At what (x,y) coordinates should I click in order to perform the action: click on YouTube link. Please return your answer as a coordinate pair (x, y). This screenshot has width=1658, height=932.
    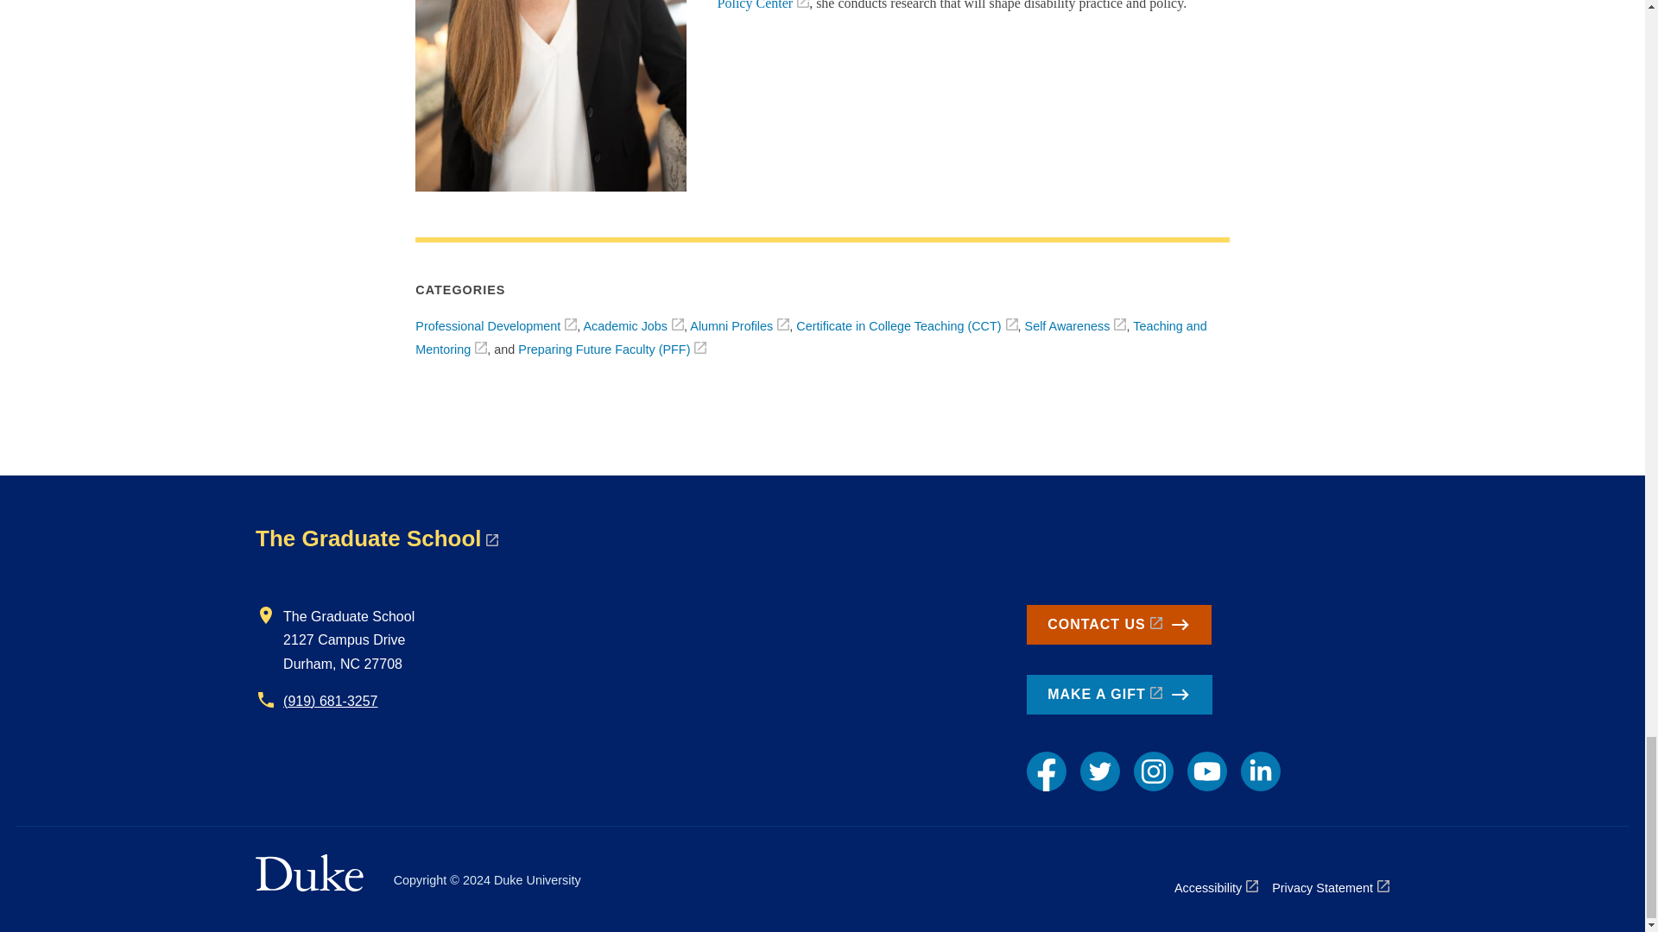
    Looking at the image, I should click on (1206, 771).